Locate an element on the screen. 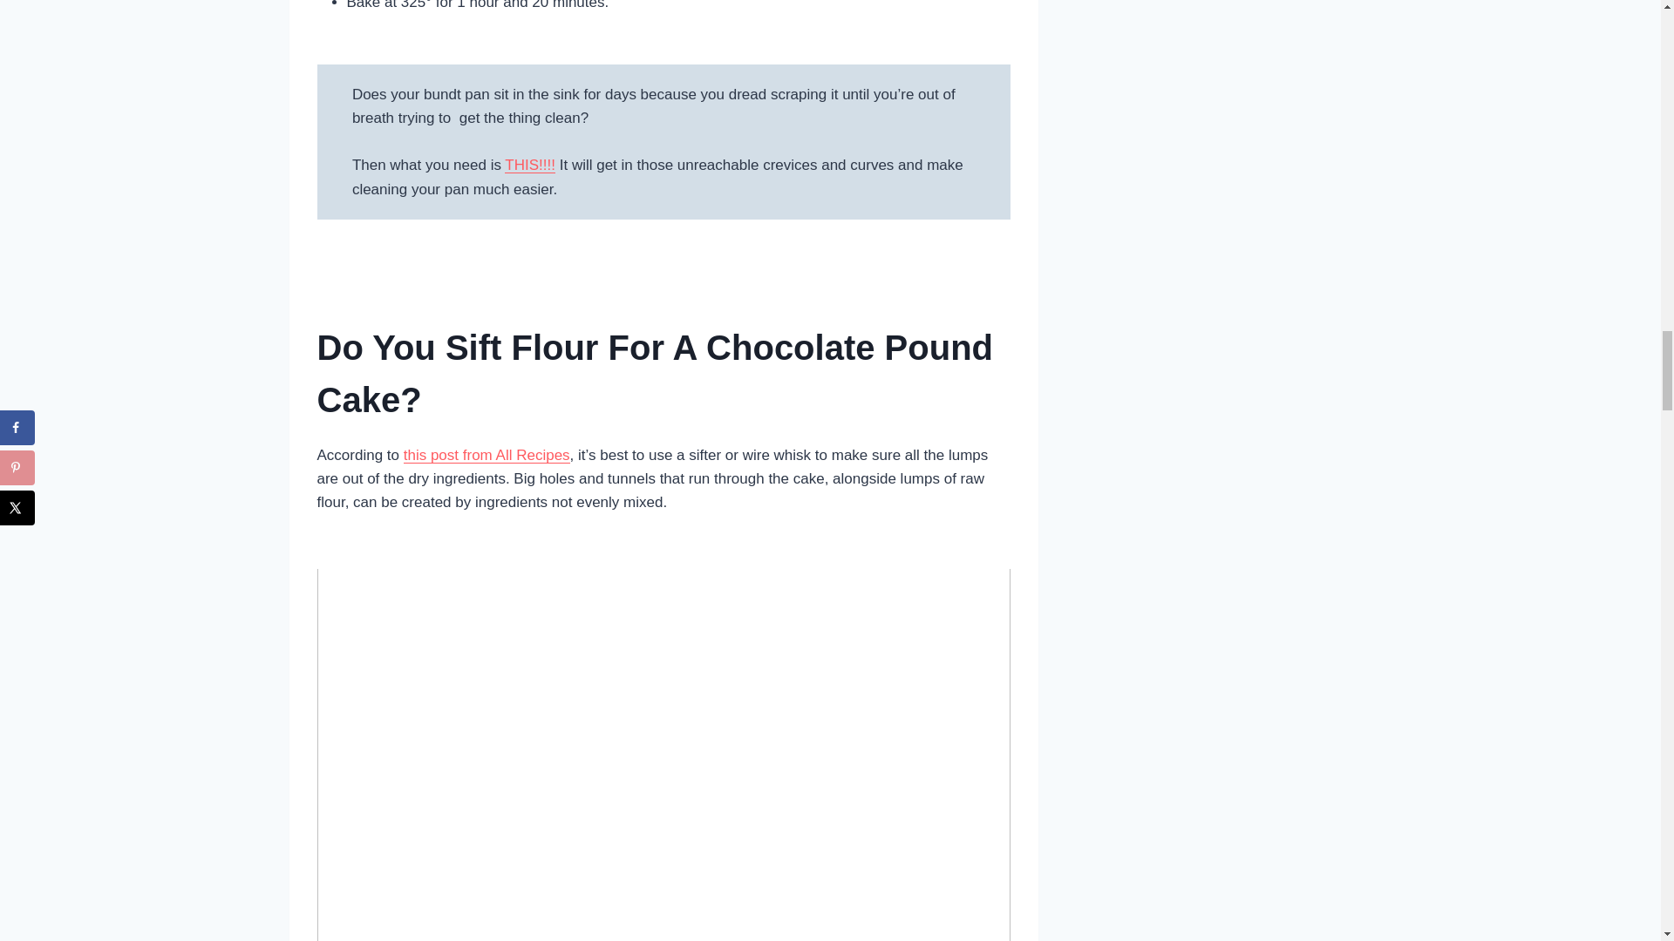  THIS!!!! is located at coordinates (530, 165).